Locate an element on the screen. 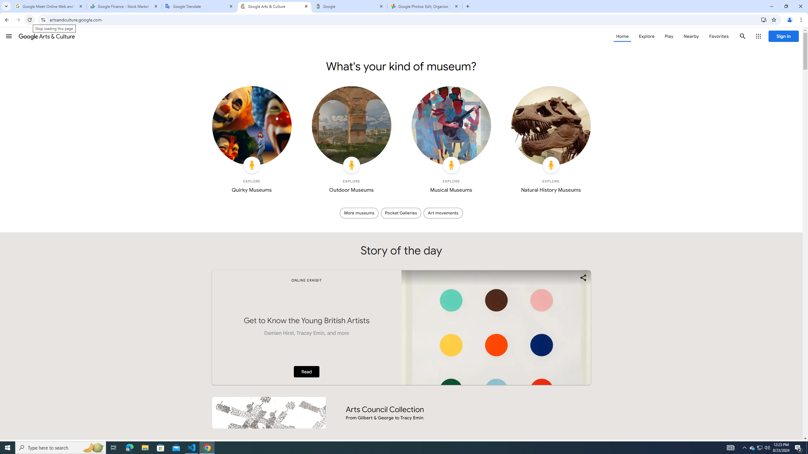 This screenshot has width=808, height=454. Google Translate is located at coordinates (199, 6).